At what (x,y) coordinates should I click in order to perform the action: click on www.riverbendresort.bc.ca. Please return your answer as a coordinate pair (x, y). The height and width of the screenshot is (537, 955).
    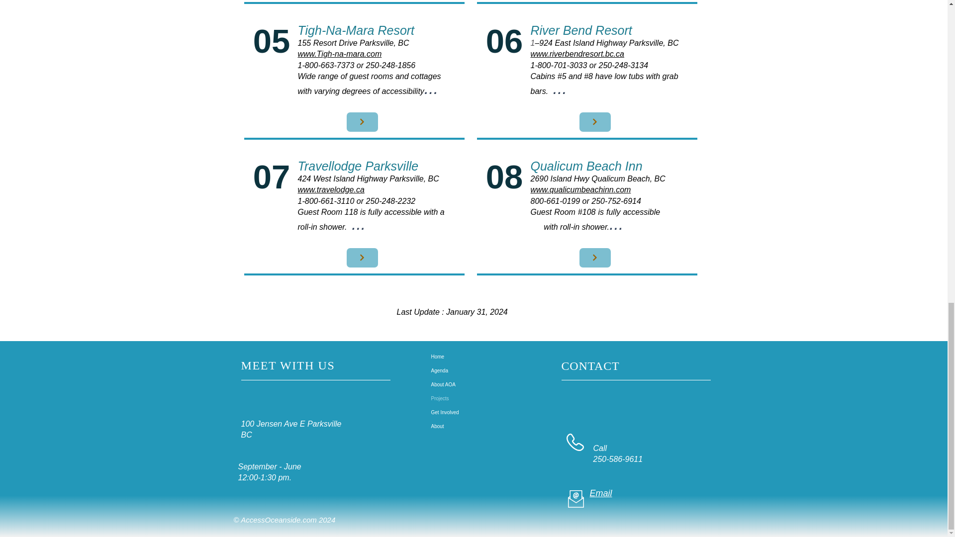
    Looking at the image, I should click on (577, 54).